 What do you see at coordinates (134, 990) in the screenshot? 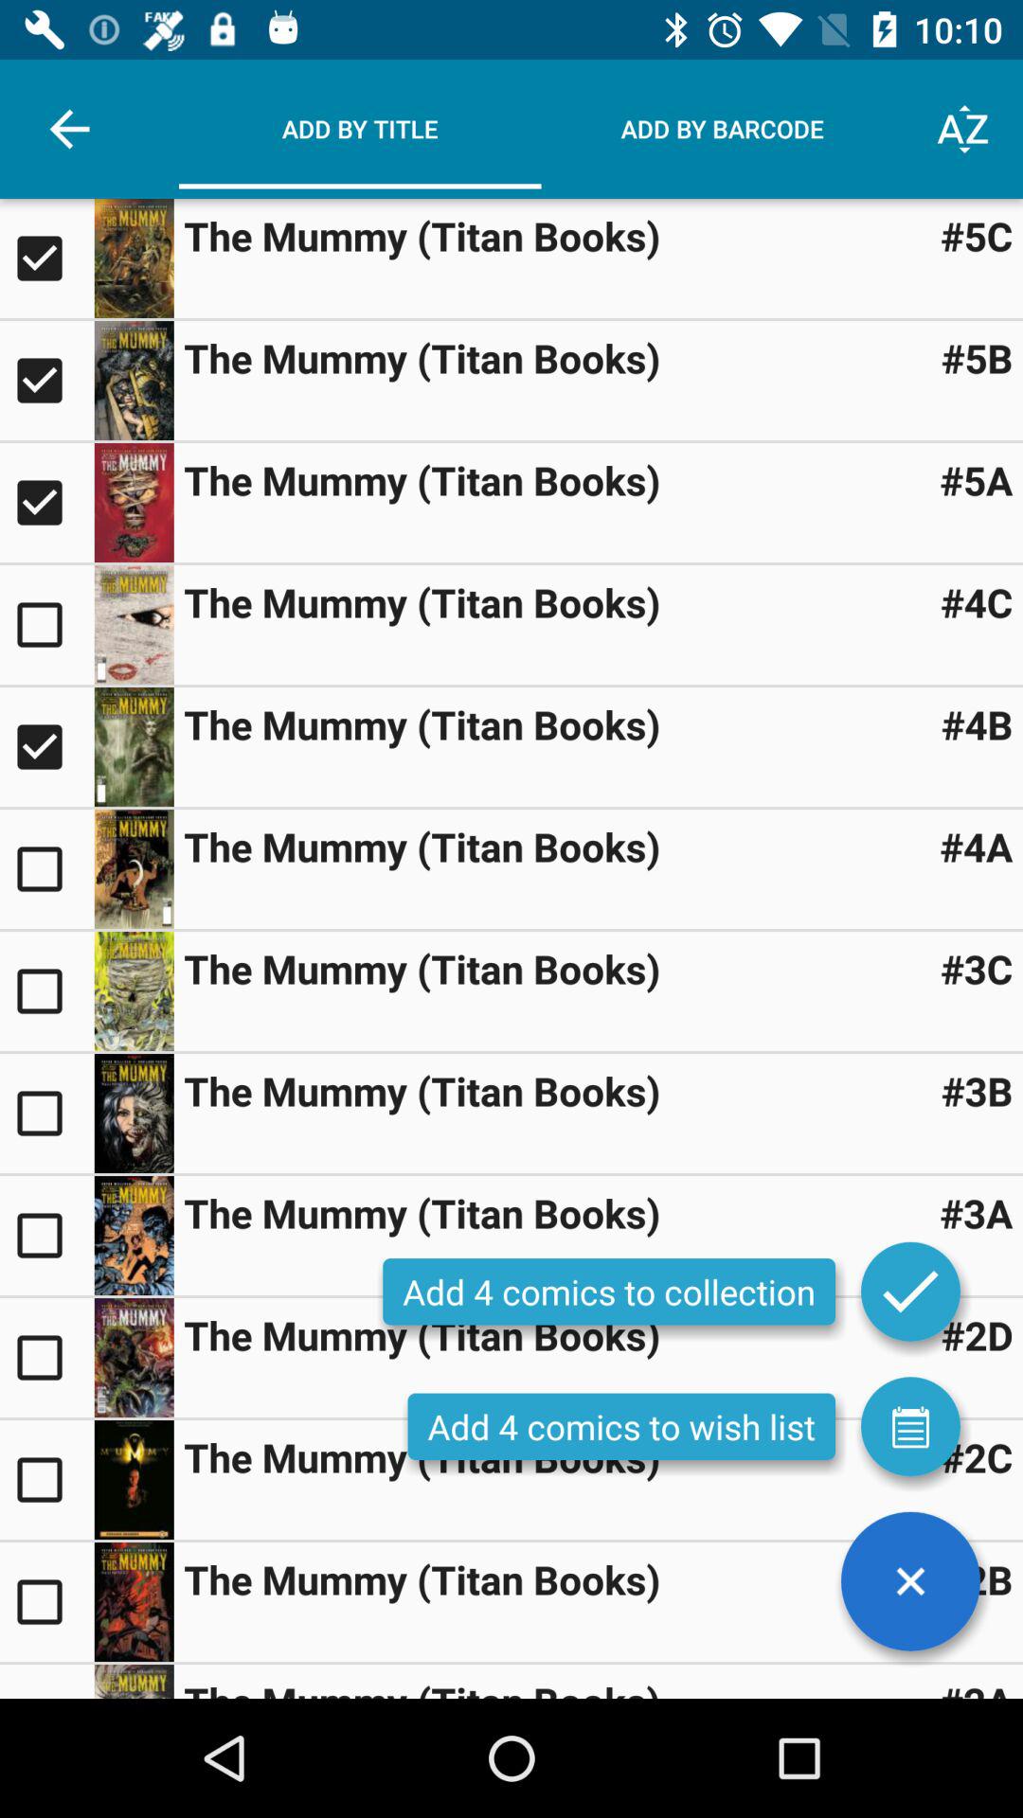
I see `add to add to collection selection` at bounding box center [134, 990].